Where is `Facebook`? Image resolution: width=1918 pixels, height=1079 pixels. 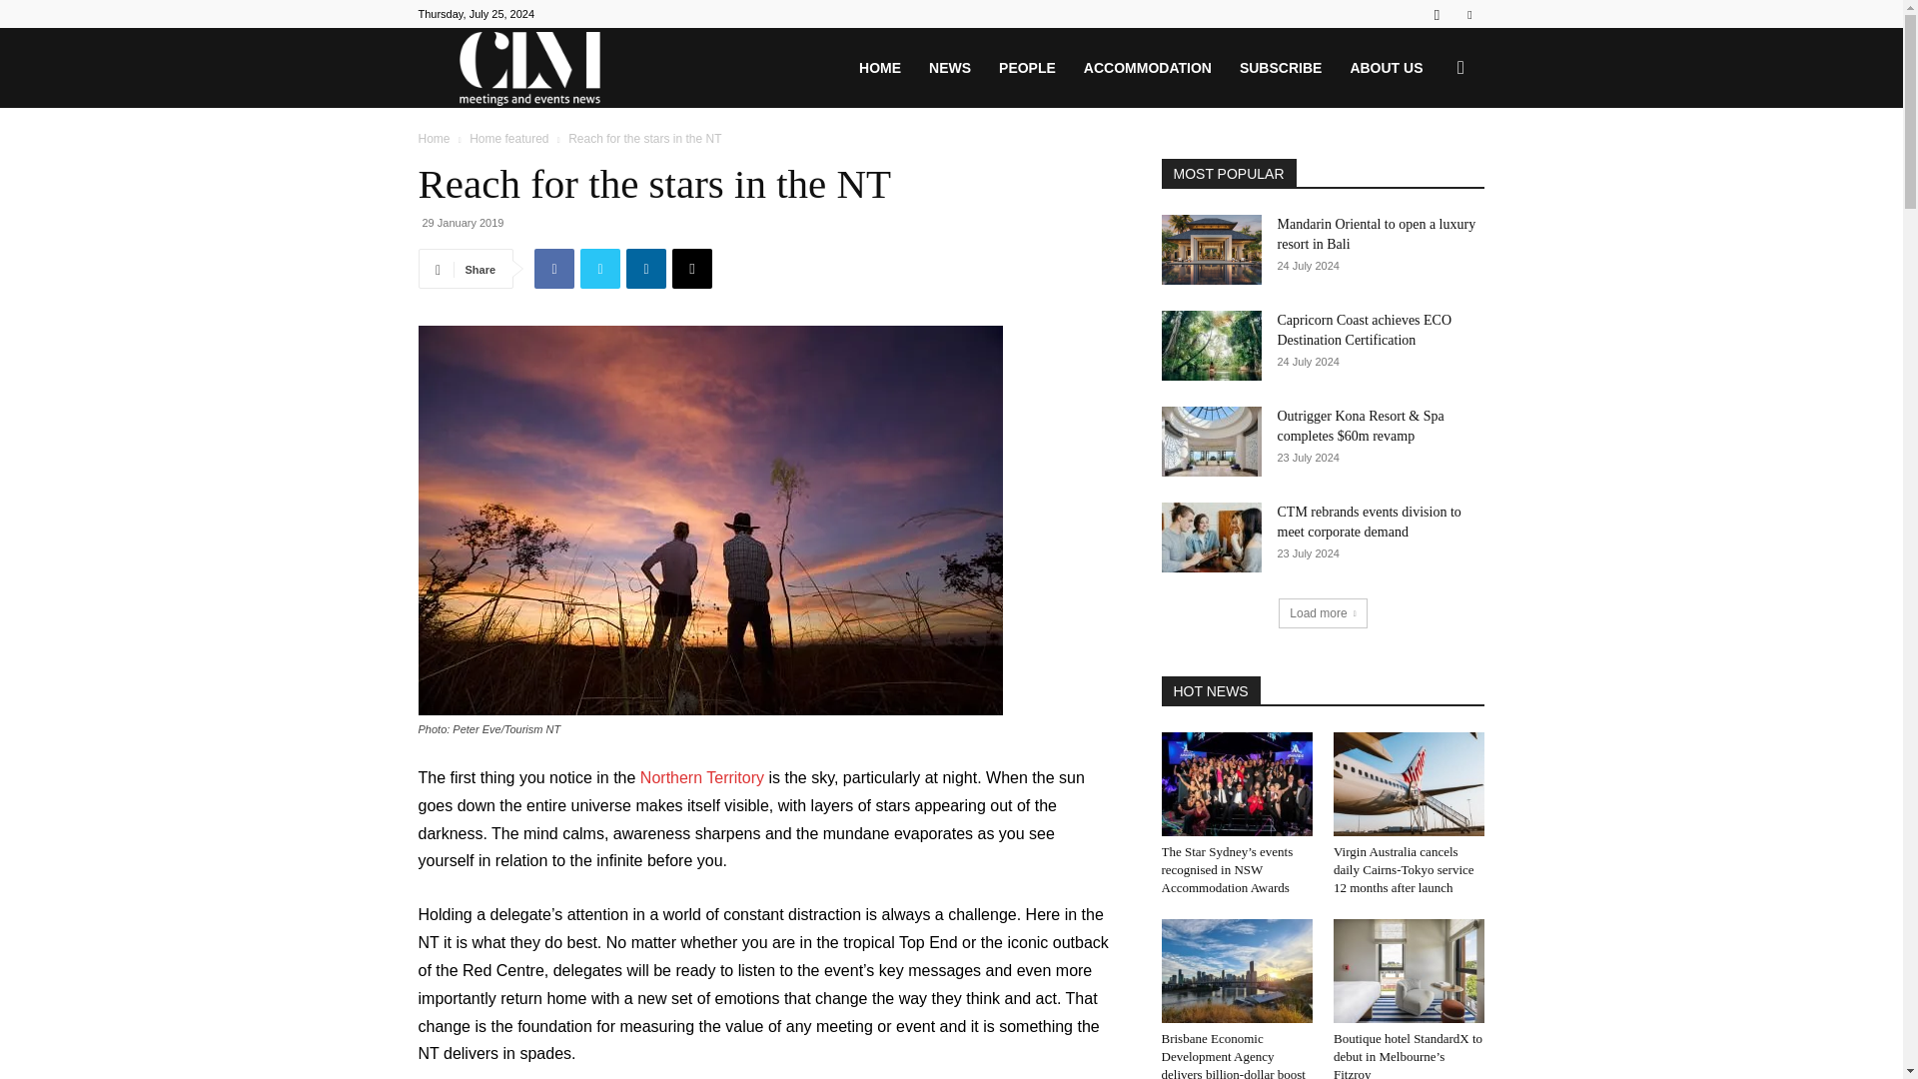
Facebook is located at coordinates (553, 269).